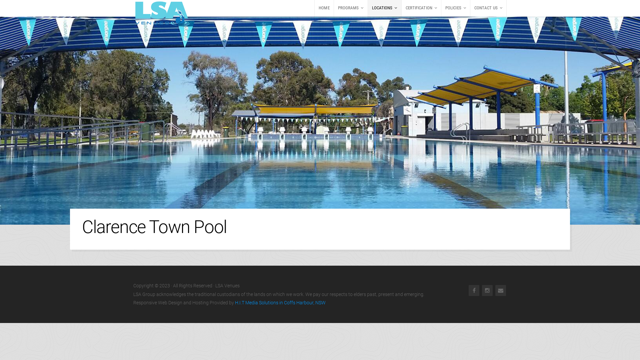 Image resolution: width=640 pixels, height=360 pixels. Describe the element at coordinates (385, 8) in the screenshot. I see `LOCATIONS` at that location.